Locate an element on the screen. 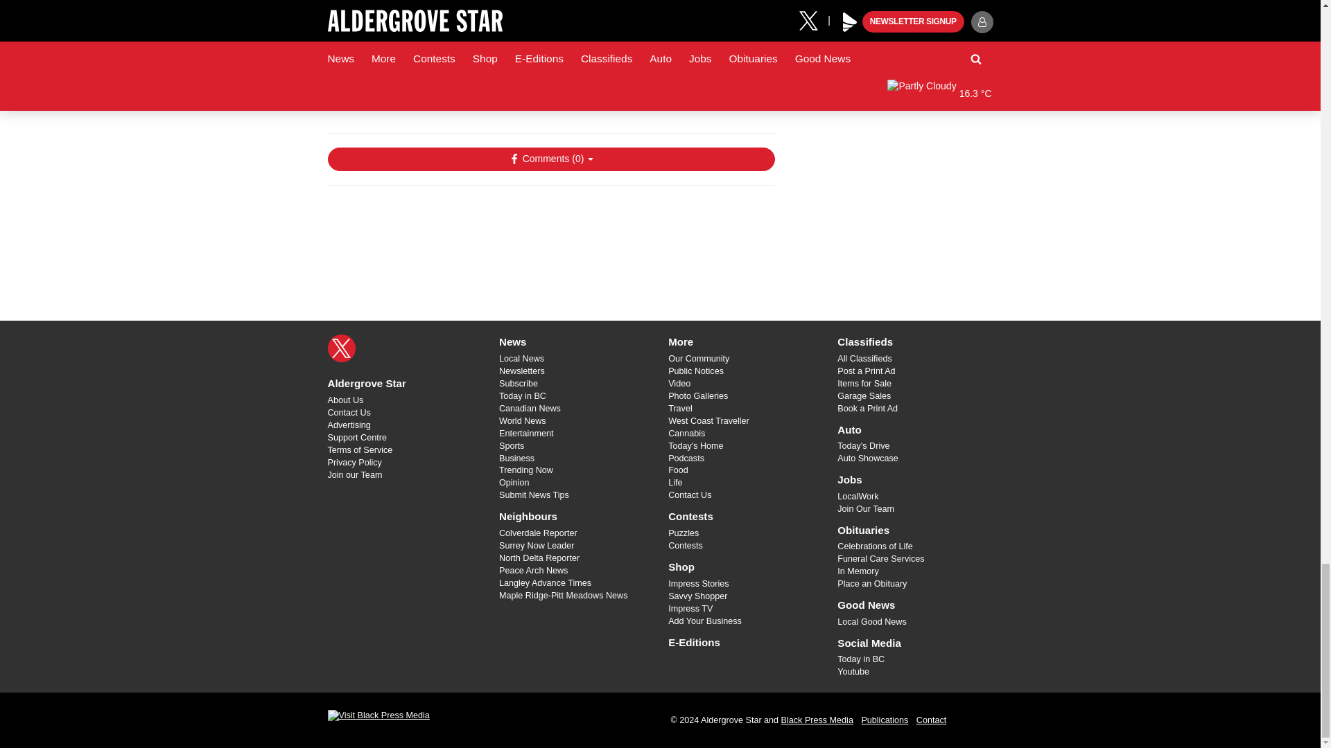 The width and height of the screenshot is (1331, 748). X is located at coordinates (341, 348).